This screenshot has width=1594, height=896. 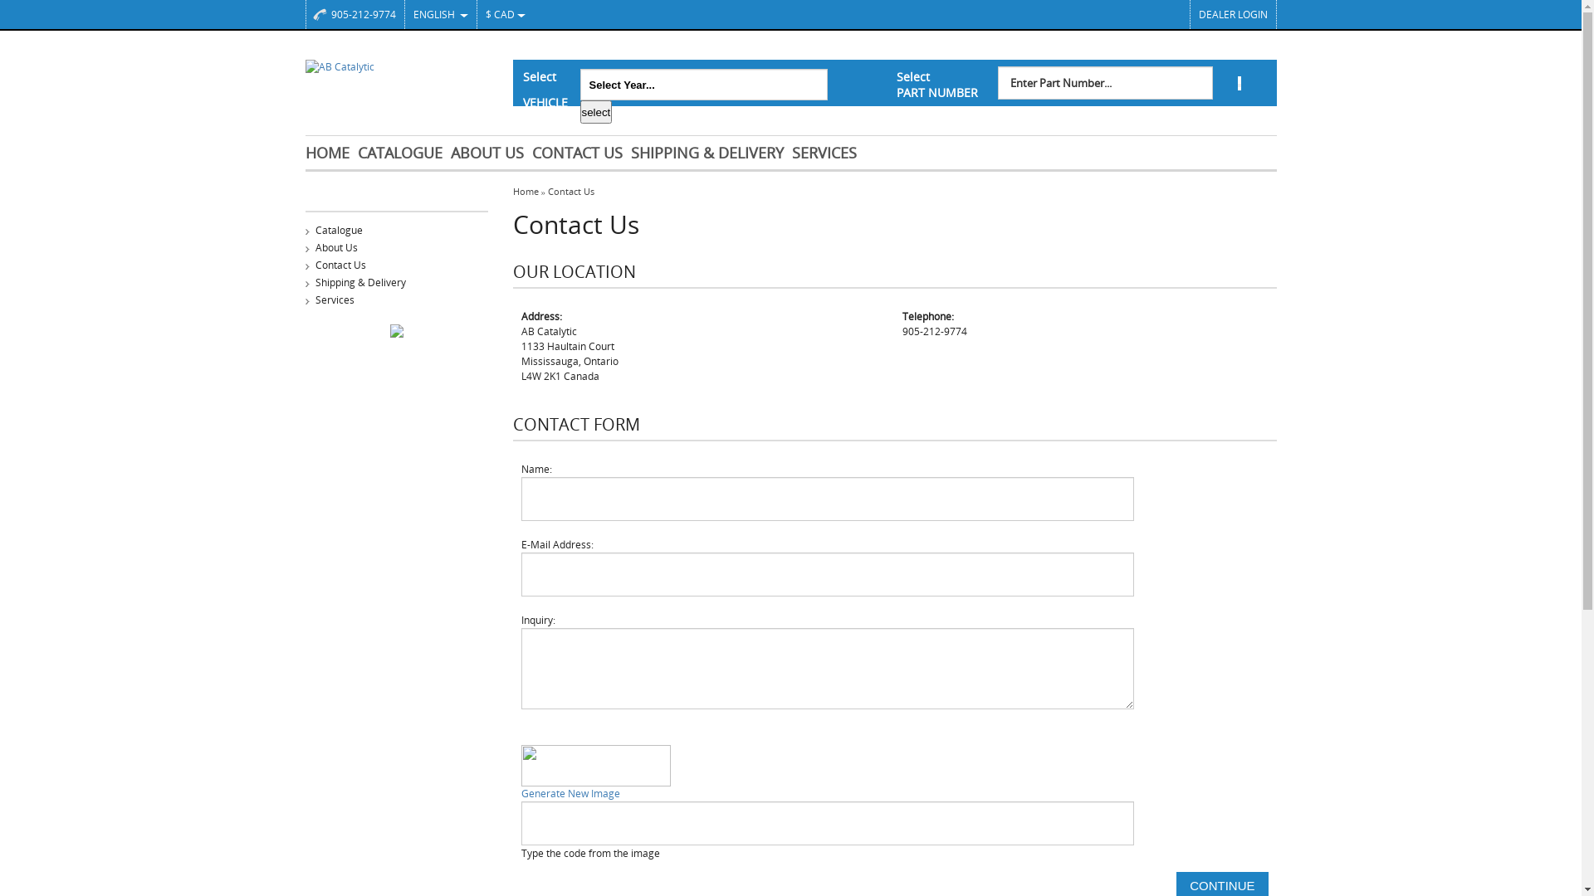 I want to click on ABOUT US, so click(x=491, y=153).